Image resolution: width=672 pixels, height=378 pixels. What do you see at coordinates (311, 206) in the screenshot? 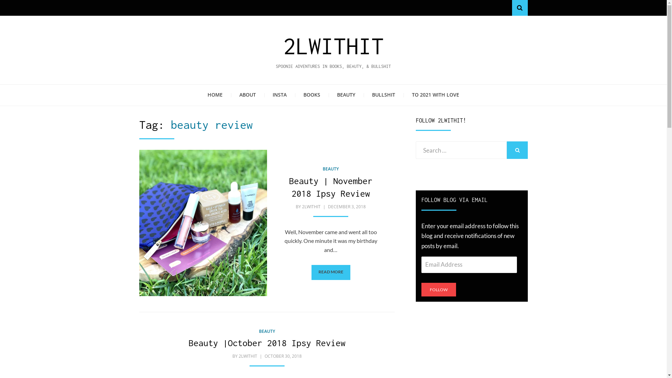
I see `2LWITHIT` at bounding box center [311, 206].